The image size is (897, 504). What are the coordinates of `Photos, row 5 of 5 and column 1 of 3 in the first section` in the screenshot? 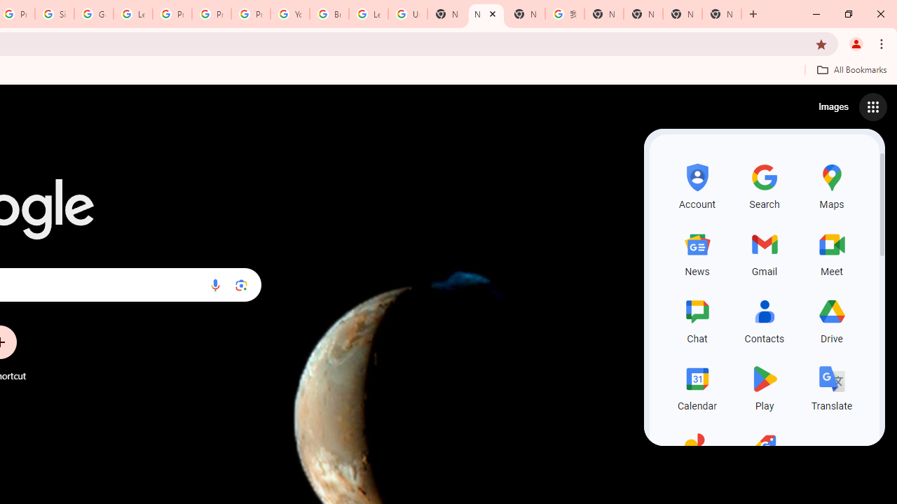 It's located at (697, 454).